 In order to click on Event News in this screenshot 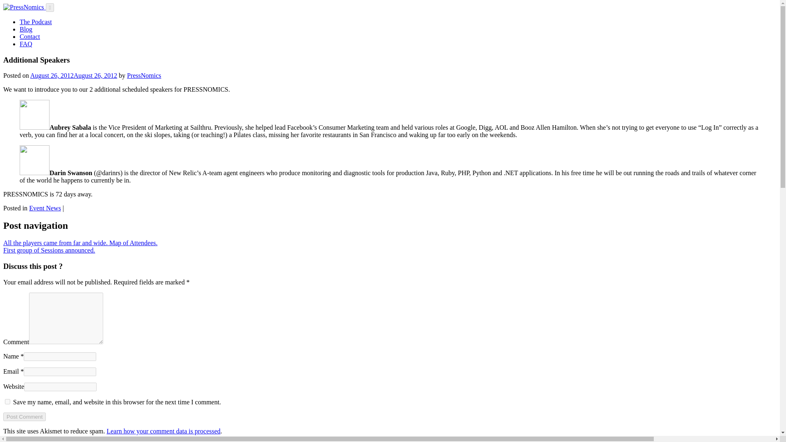, I will do `click(45, 208)`.